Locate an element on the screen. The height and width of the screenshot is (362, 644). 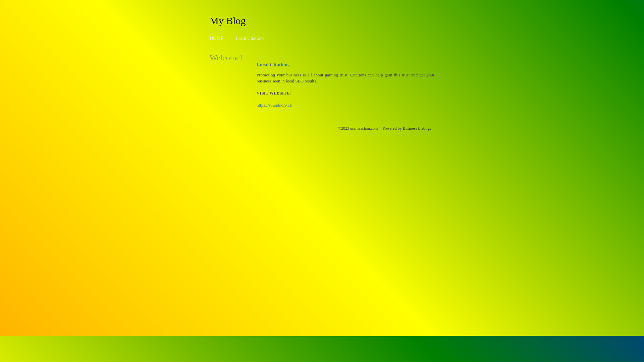
My Blog is located at coordinates (228, 20).